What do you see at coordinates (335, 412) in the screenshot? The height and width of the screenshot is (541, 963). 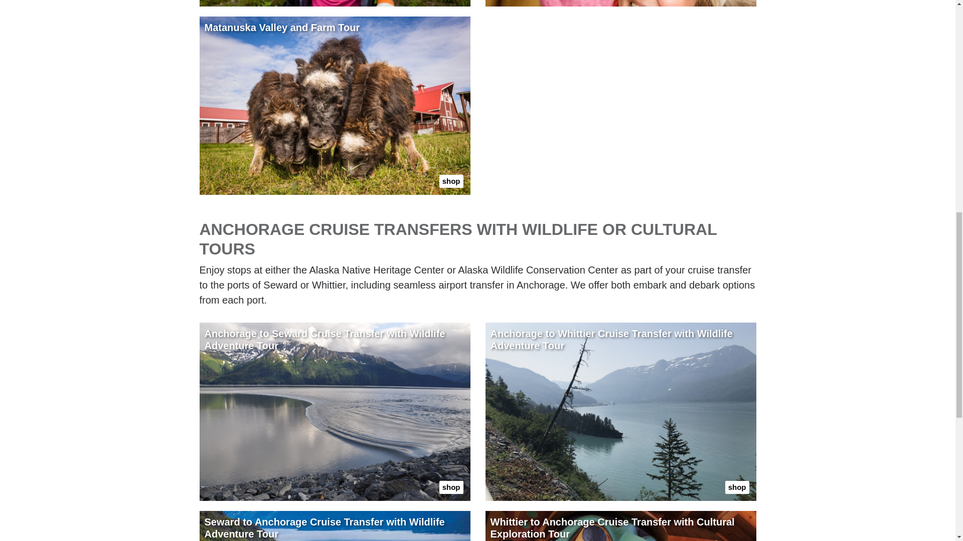 I see `Anchorage to Seward Wildlife Adventure` at bounding box center [335, 412].